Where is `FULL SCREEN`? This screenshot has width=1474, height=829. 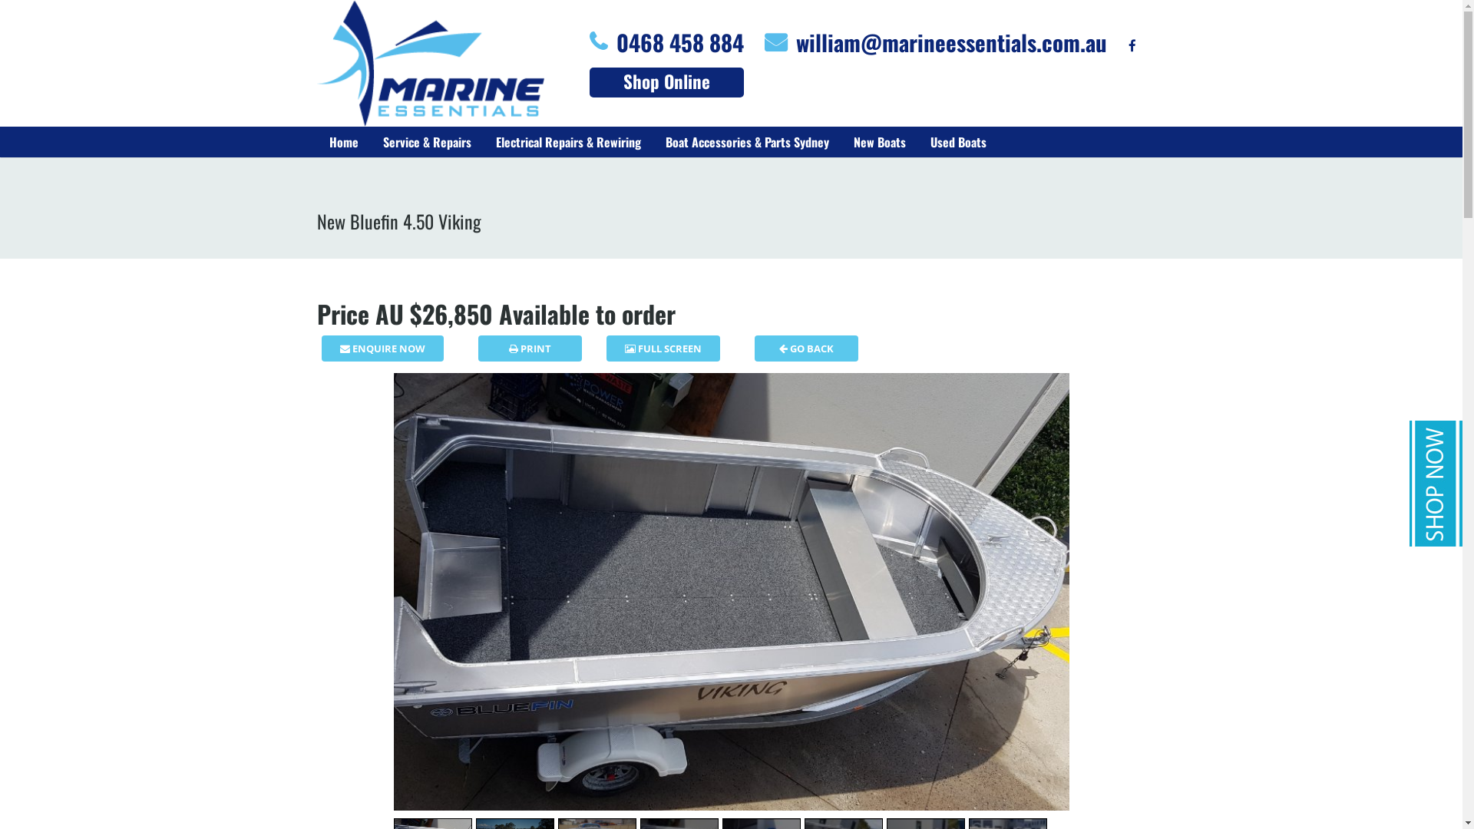
FULL SCREEN is located at coordinates (663, 348).